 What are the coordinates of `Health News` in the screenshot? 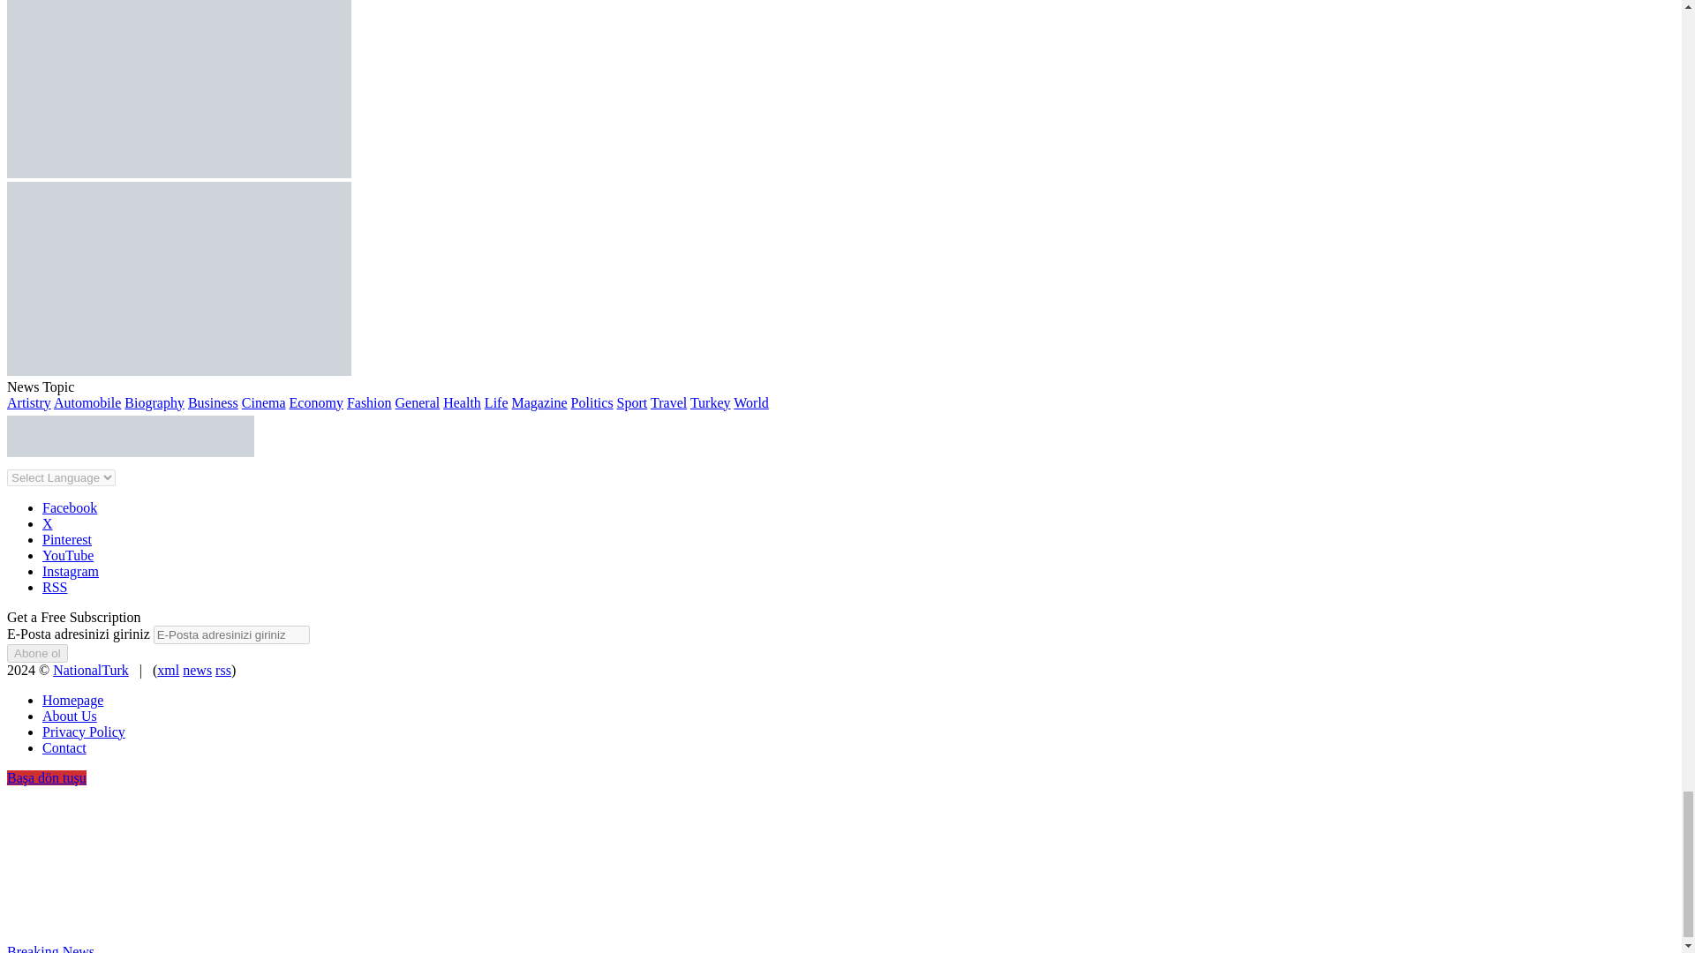 It's located at (462, 402).